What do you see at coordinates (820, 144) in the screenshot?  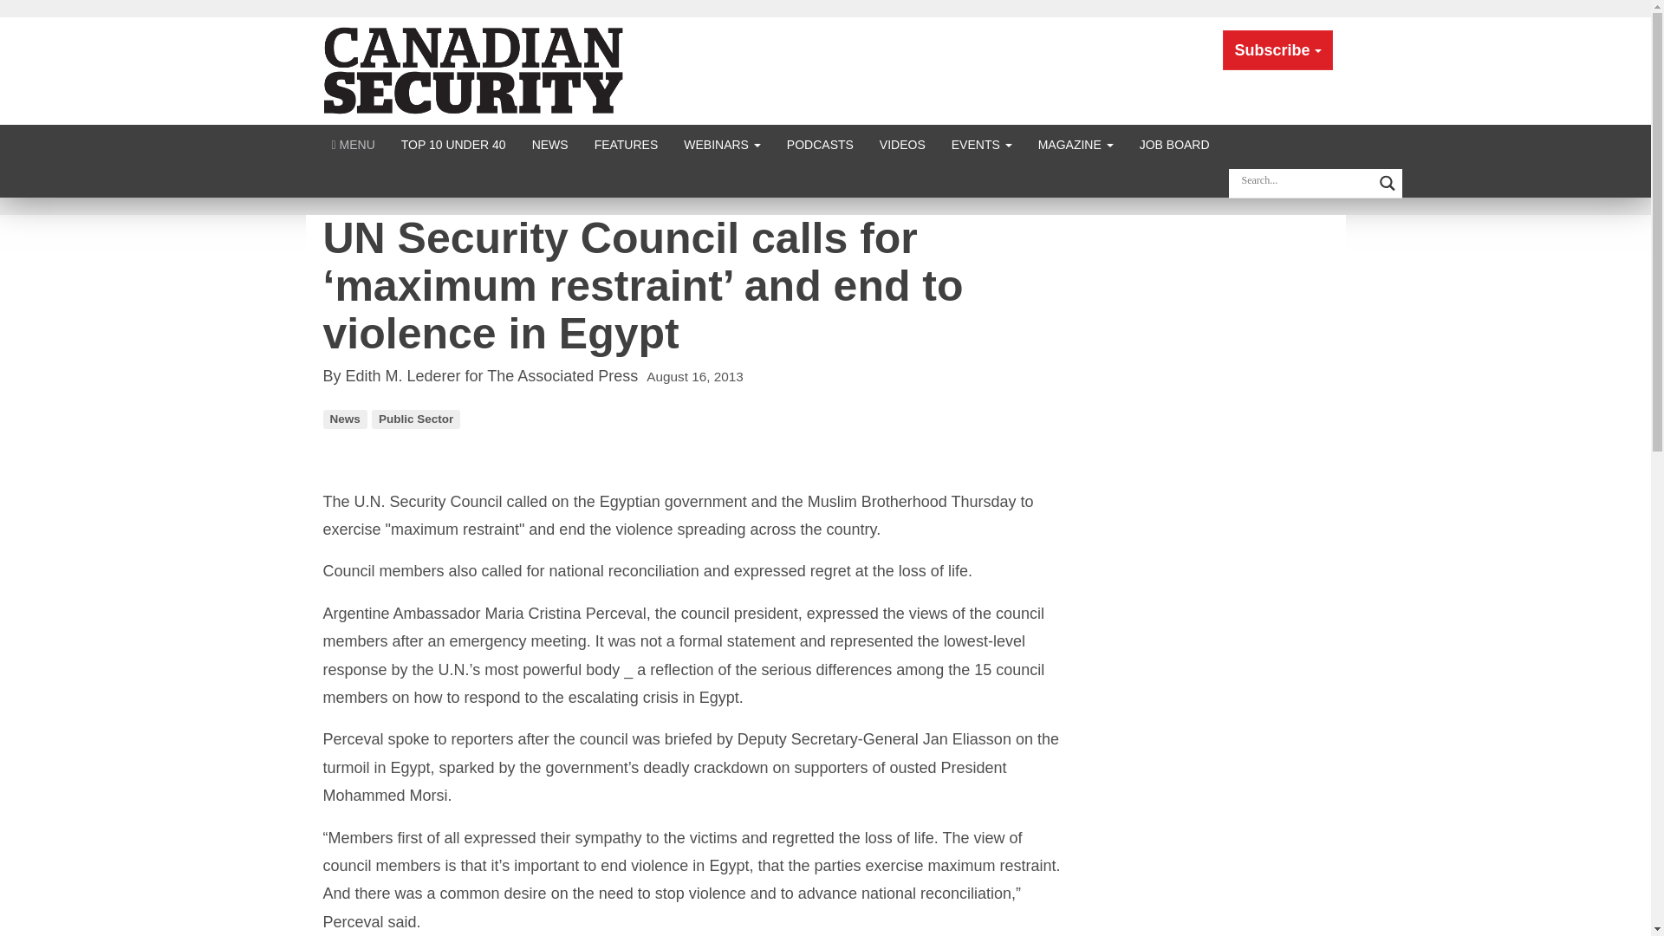 I see `PODCASTS` at bounding box center [820, 144].